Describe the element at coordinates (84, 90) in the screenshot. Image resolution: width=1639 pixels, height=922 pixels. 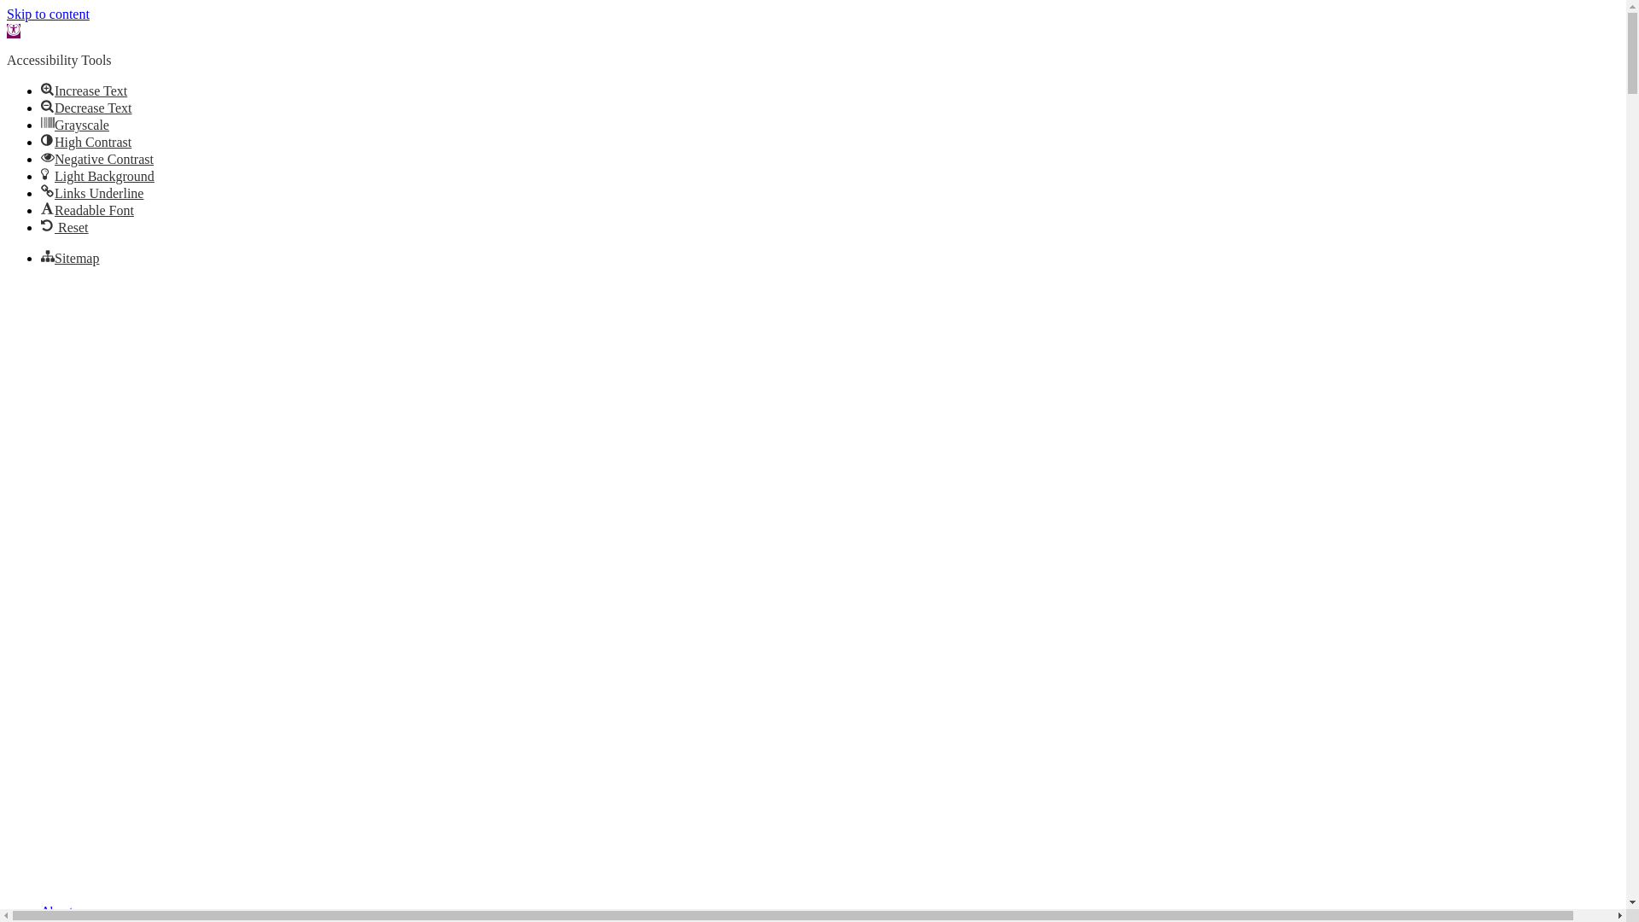
I see `Increase TextIncrease Text` at that location.